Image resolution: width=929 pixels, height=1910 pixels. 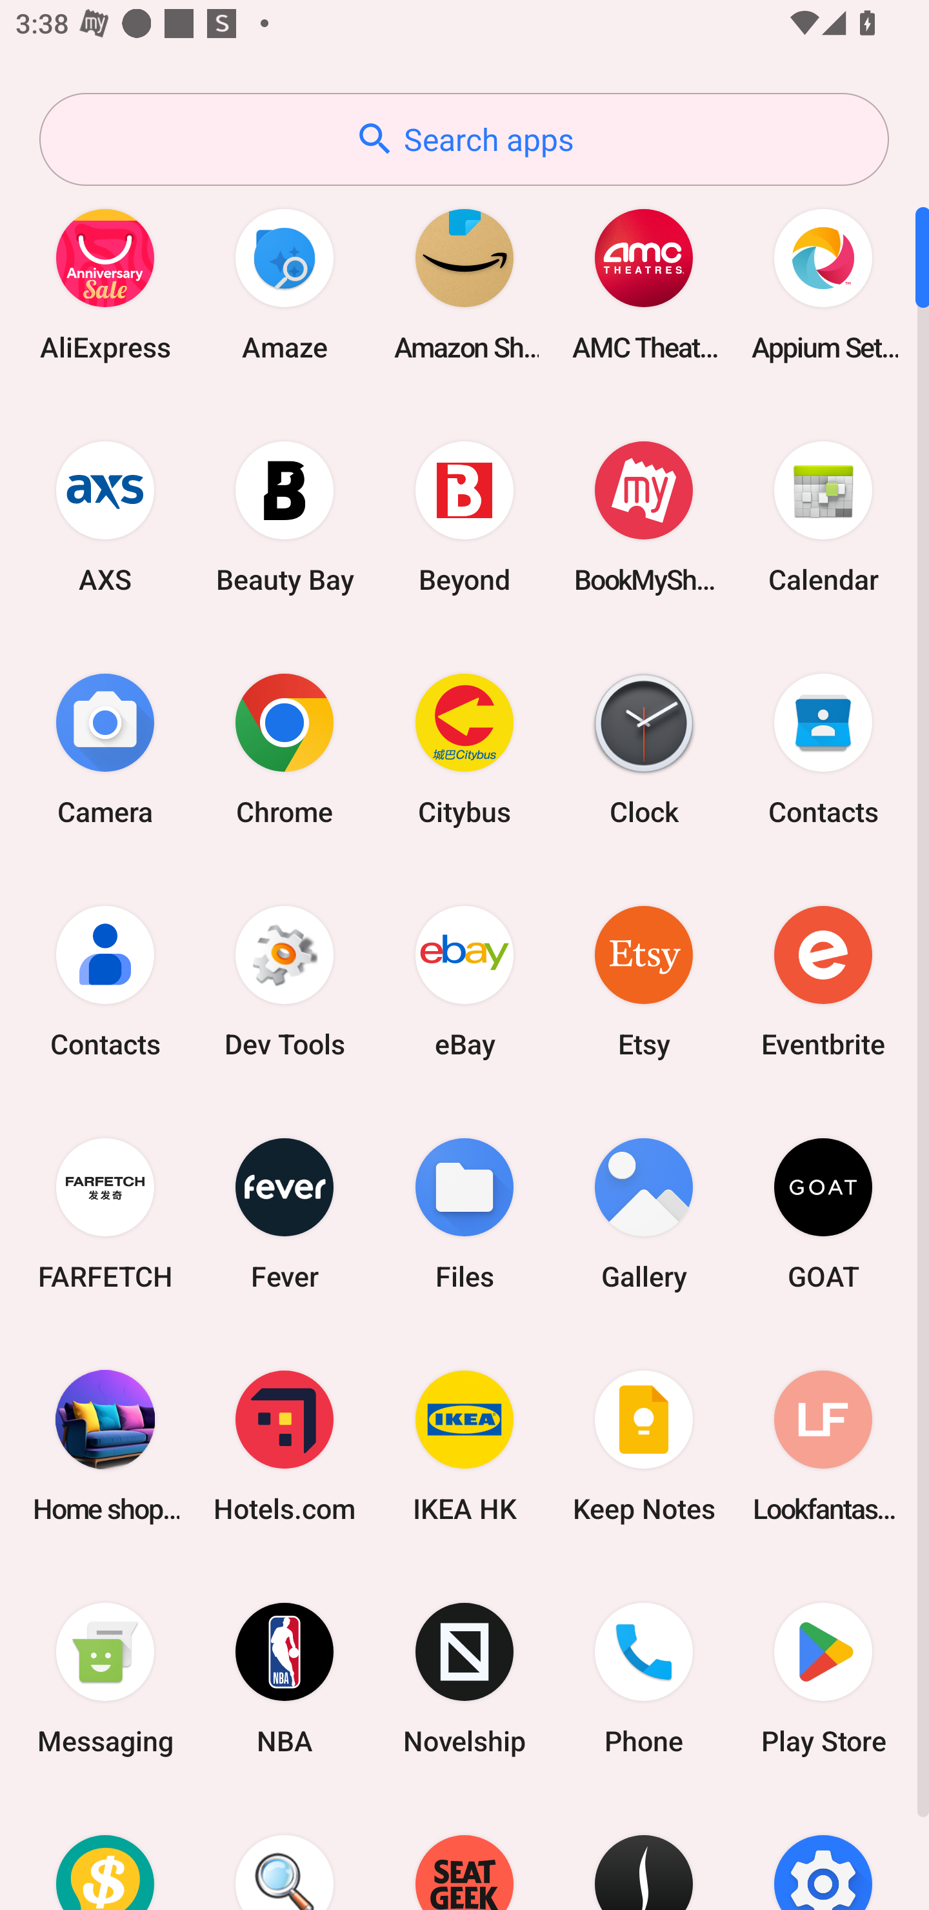 I want to click on Amazon Shopping, so click(x=464, y=284).